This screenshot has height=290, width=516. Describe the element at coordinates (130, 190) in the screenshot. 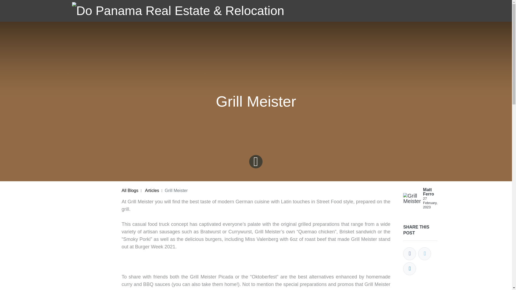

I see `All Blogs` at that location.